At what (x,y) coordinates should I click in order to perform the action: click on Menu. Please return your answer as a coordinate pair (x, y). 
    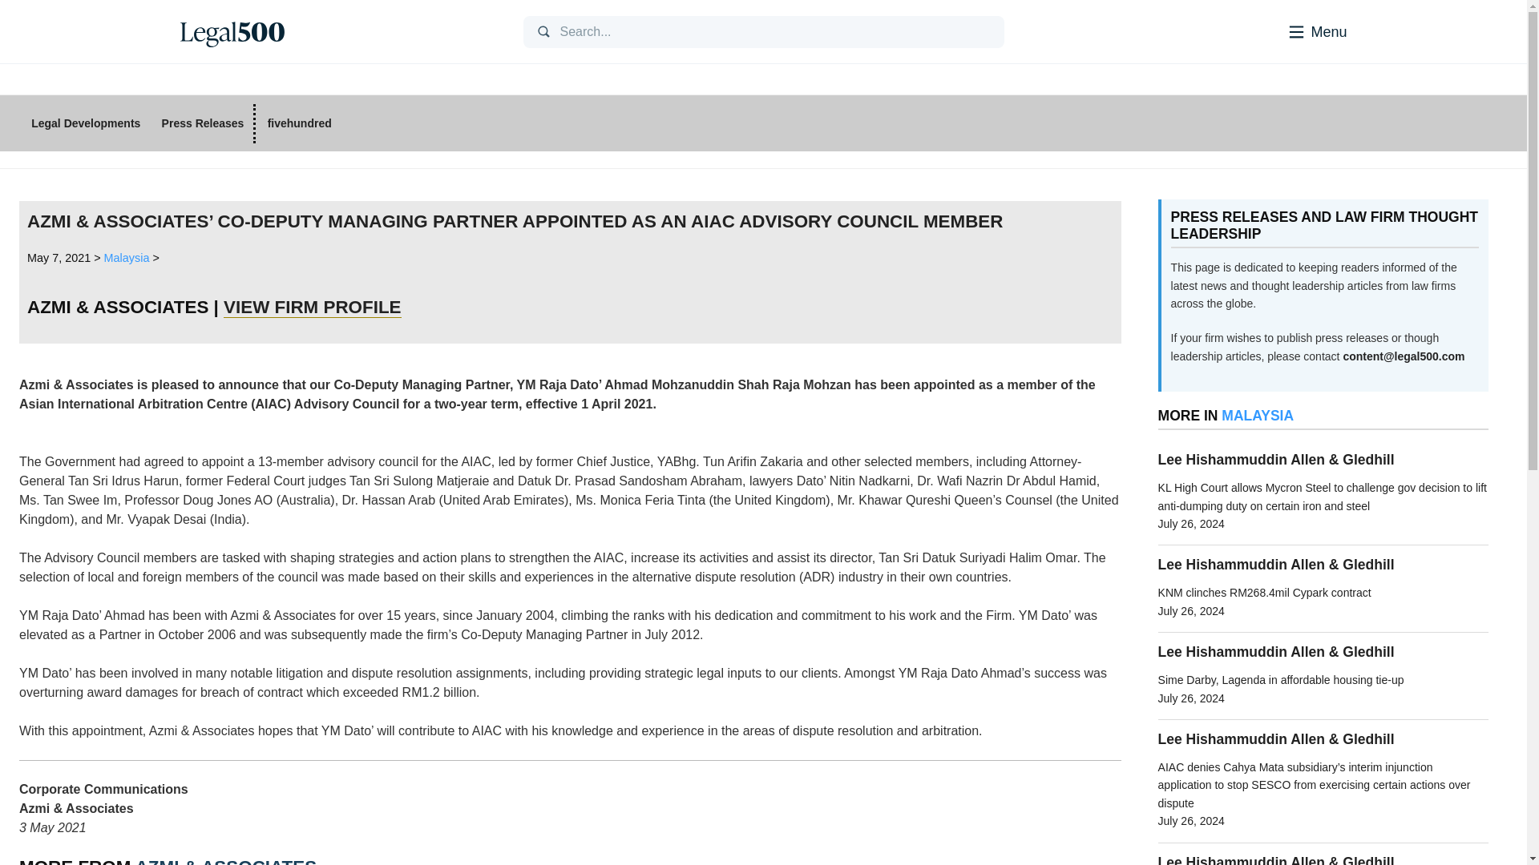
    Looking at the image, I should click on (1295, 30).